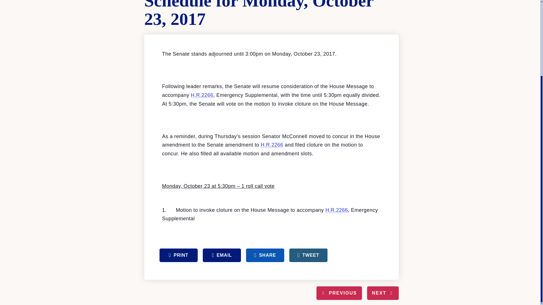 Image resolution: width=543 pixels, height=305 pixels. Describe the element at coordinates (265, 255) in the screenshot. I see `SHARE` at that location.